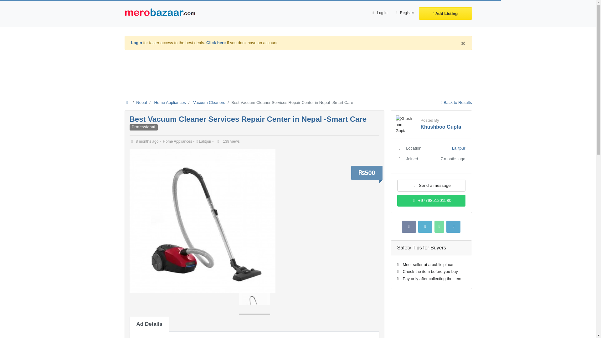 This screenshot has width=601, height=338. I want to click on Vacuum Cleaners, so click(209, 102).